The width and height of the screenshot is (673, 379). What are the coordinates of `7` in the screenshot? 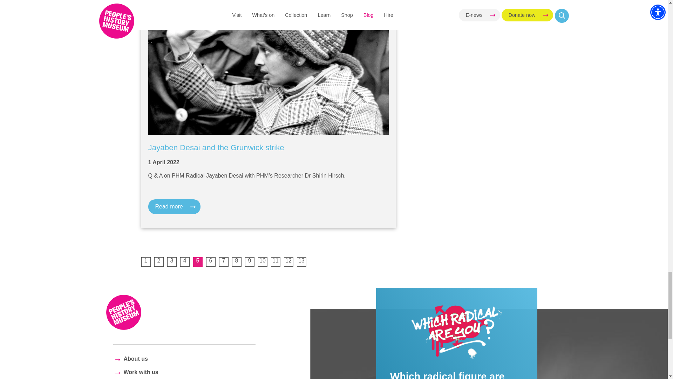 It's located at (223, 262).